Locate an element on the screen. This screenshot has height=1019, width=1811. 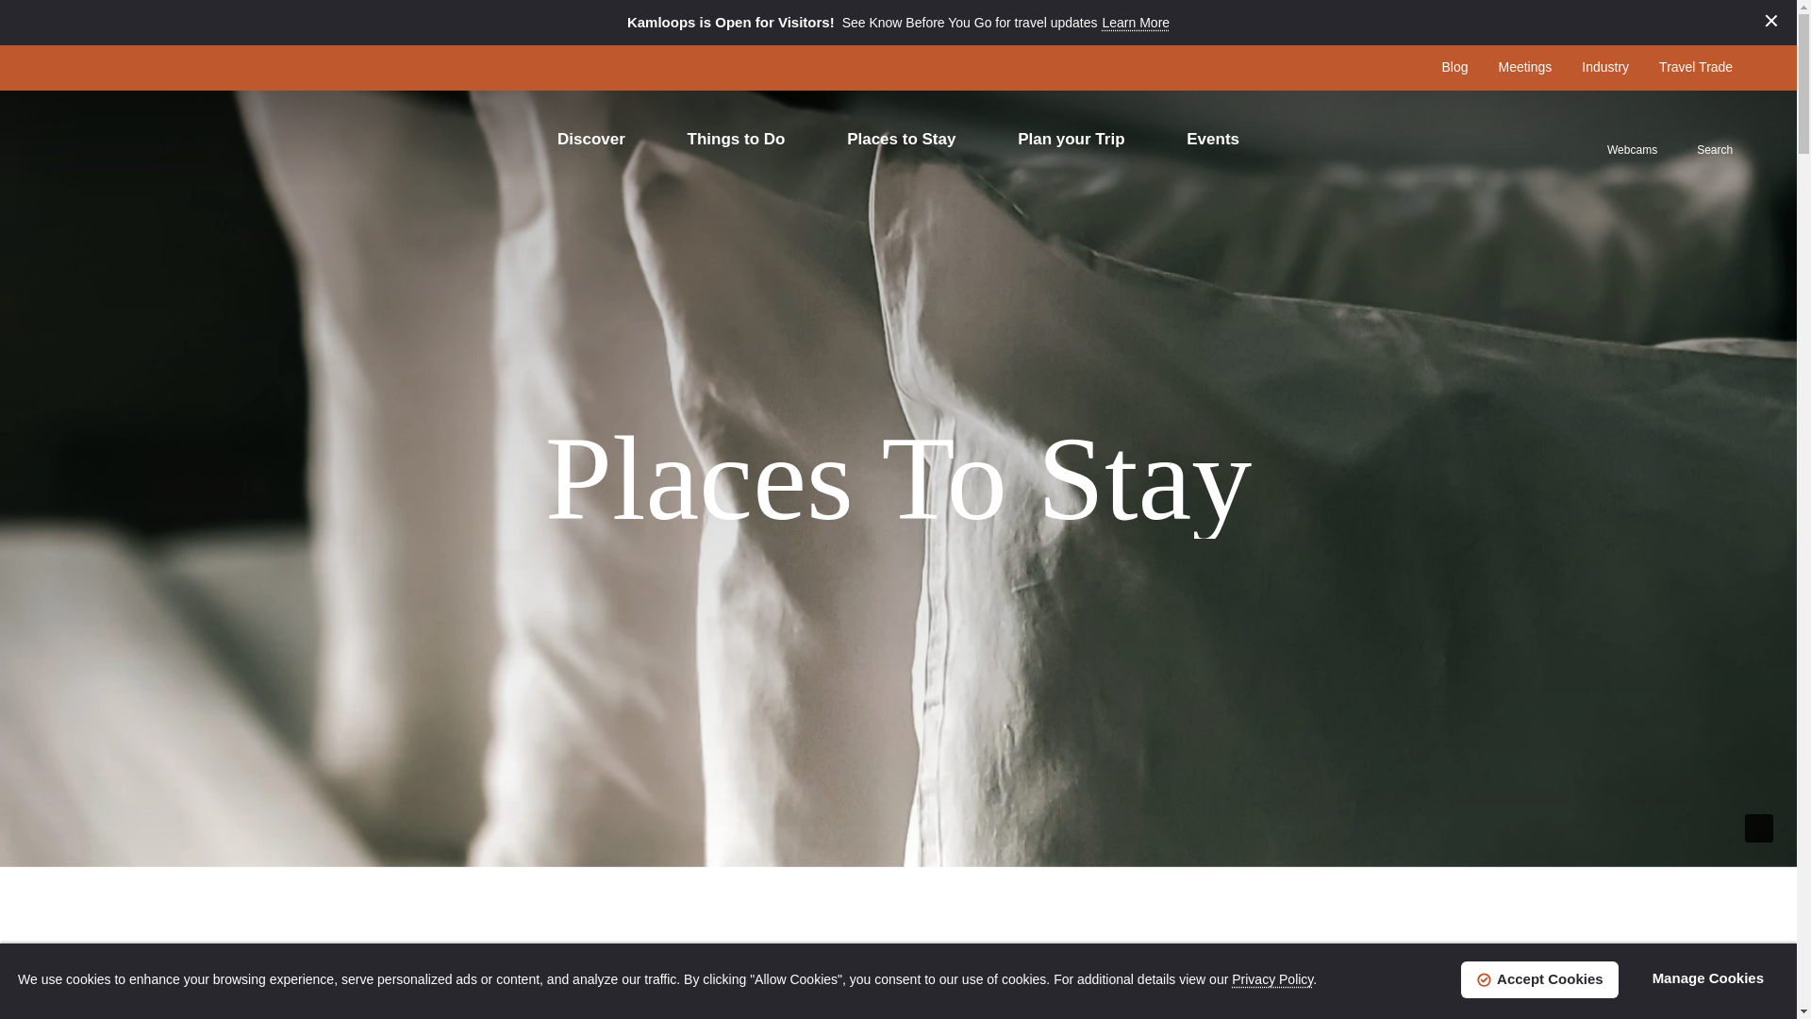
Industry is located at coordinates (1604, 66).